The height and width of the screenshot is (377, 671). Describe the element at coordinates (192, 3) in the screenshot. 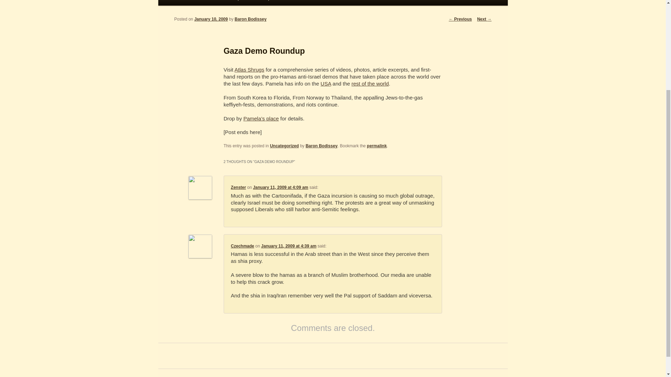

I see `Home` at that location.